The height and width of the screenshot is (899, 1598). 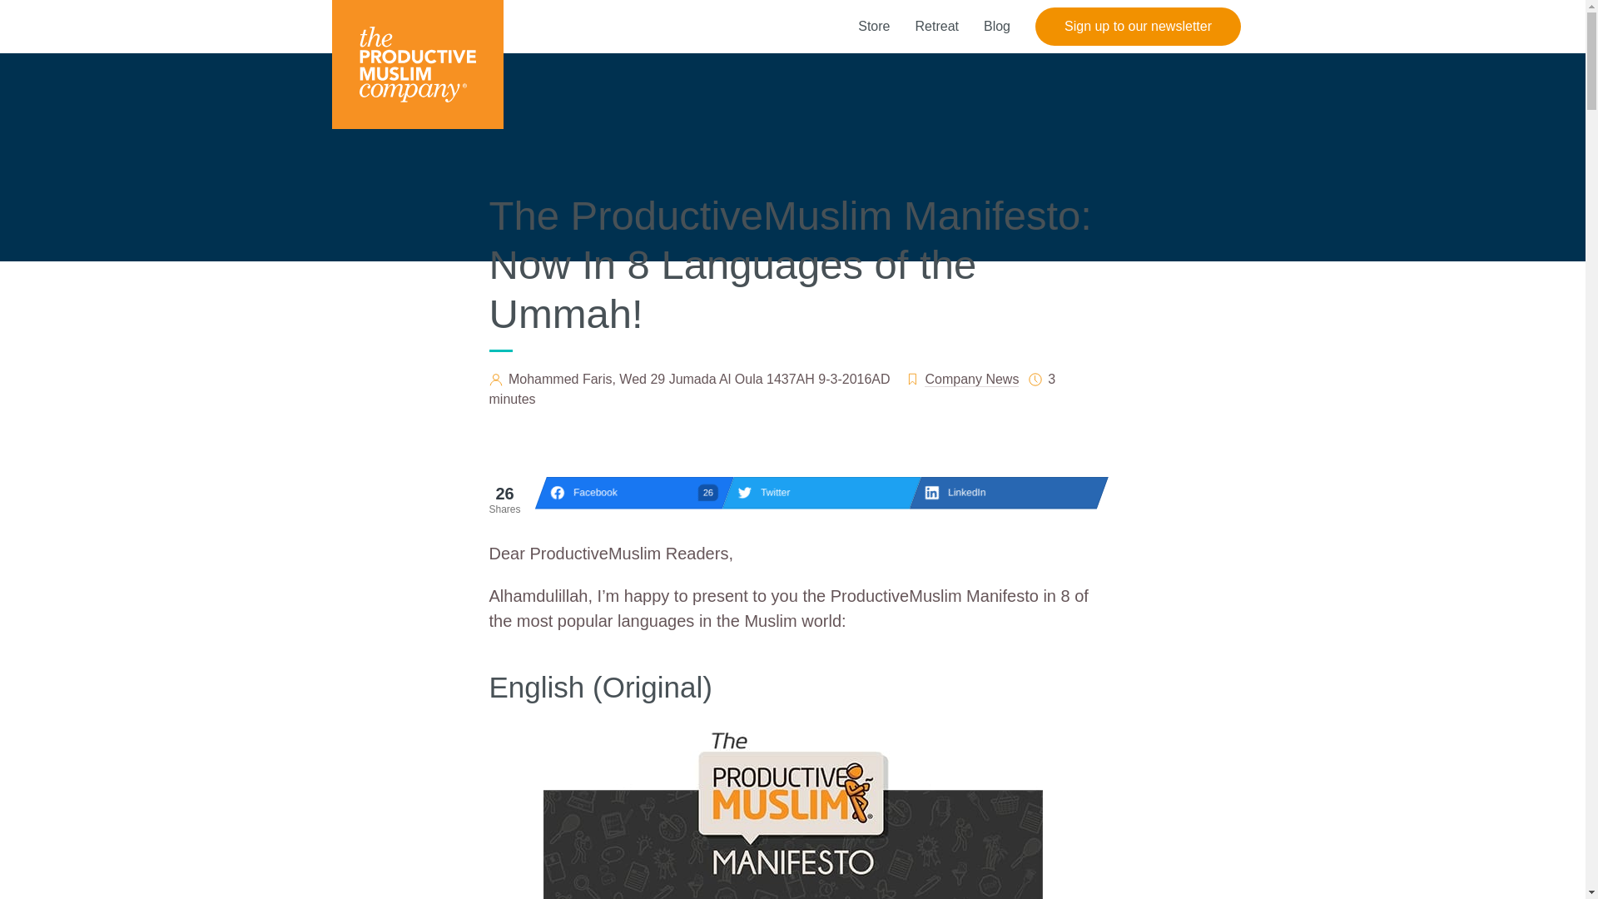 What do you see at coordinates (1002, 493) in the screenshot?
I see `Company News` at bounding box center [1002, 493].